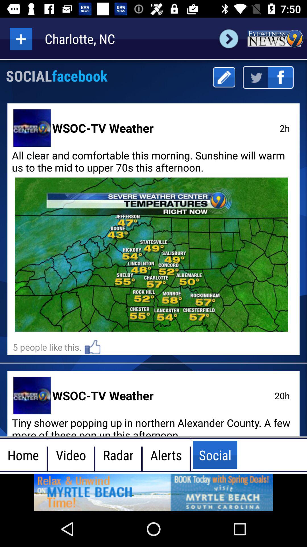 The image size is (307, 547). I want to click on go to next, so click(229, 39).